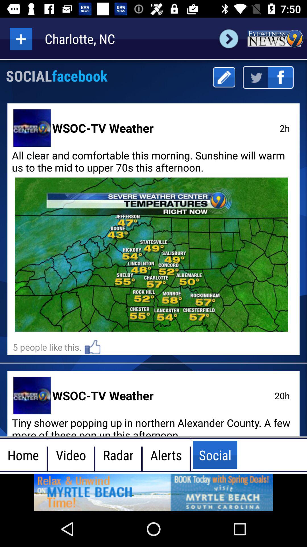 The image size is (307, 547). I want to click on go to next, so click(229, 39).